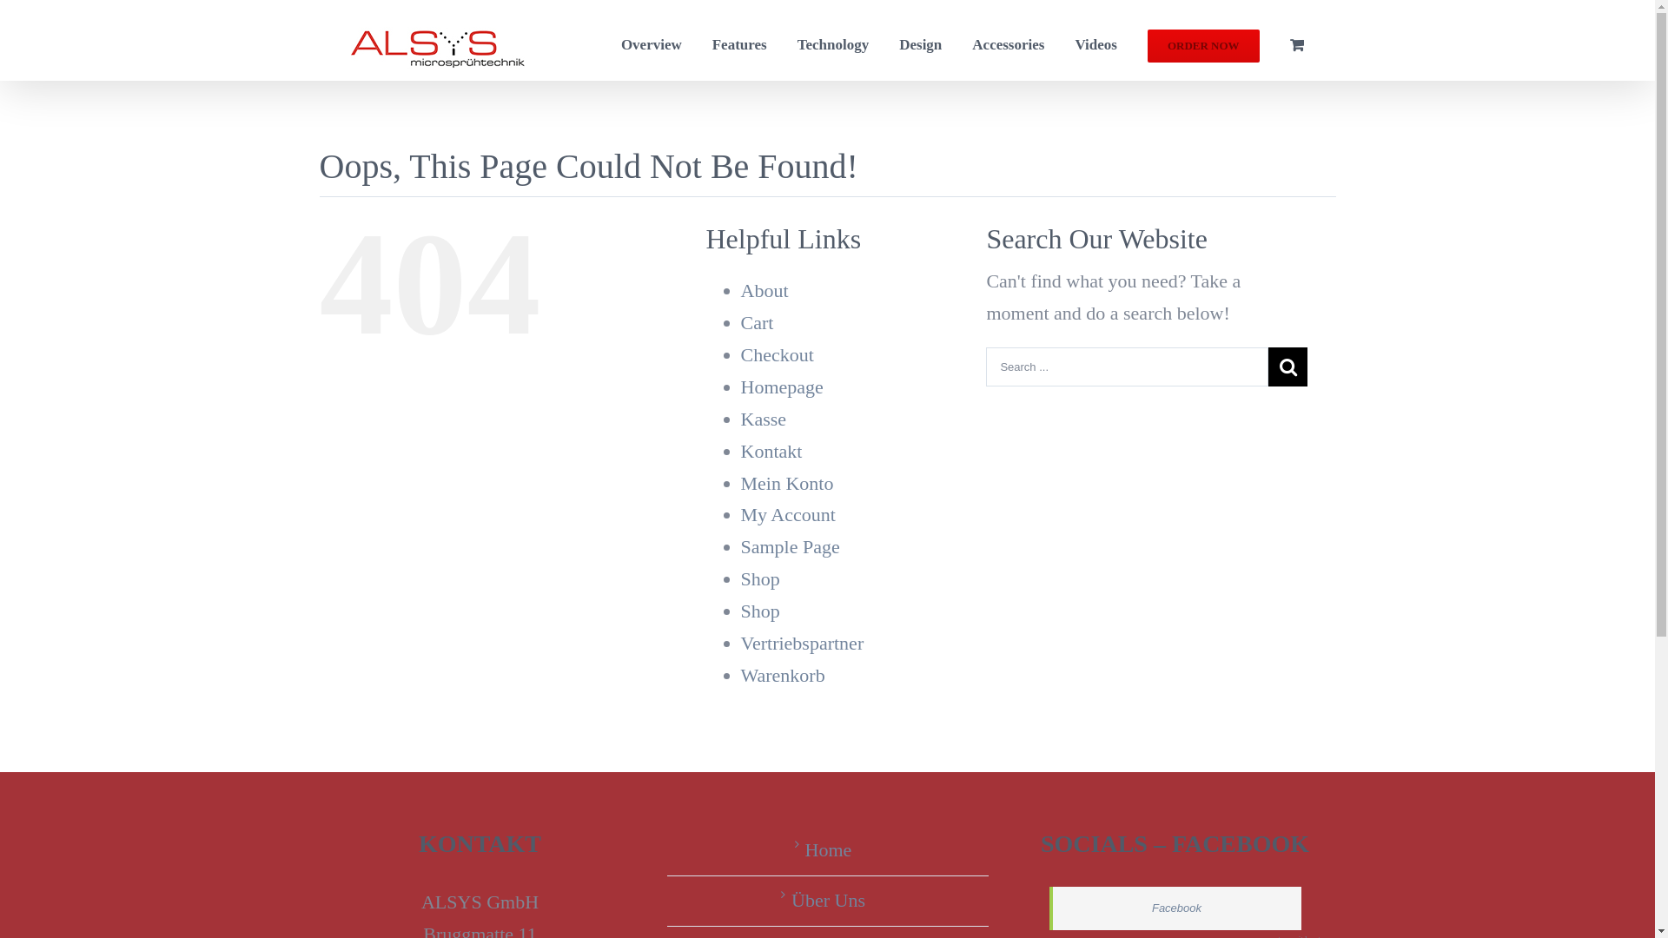  Describe the element at coordinates (764, 290) in the screenshot. I see `About` at that location.